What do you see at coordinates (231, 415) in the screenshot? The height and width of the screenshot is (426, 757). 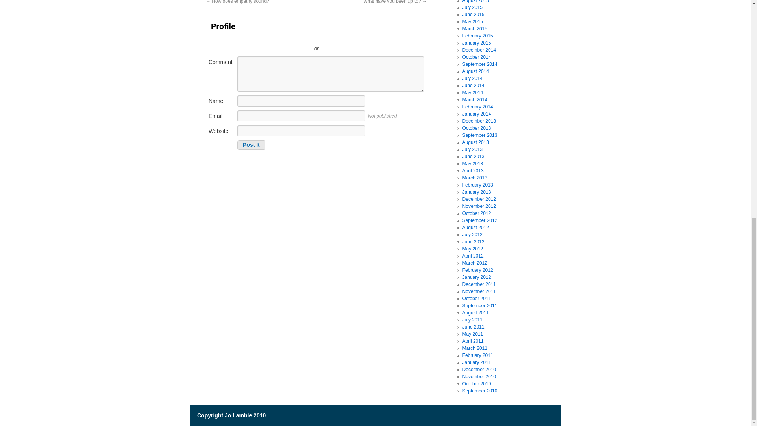 I see `Jo Lamble` at bounding box center [231, 415].